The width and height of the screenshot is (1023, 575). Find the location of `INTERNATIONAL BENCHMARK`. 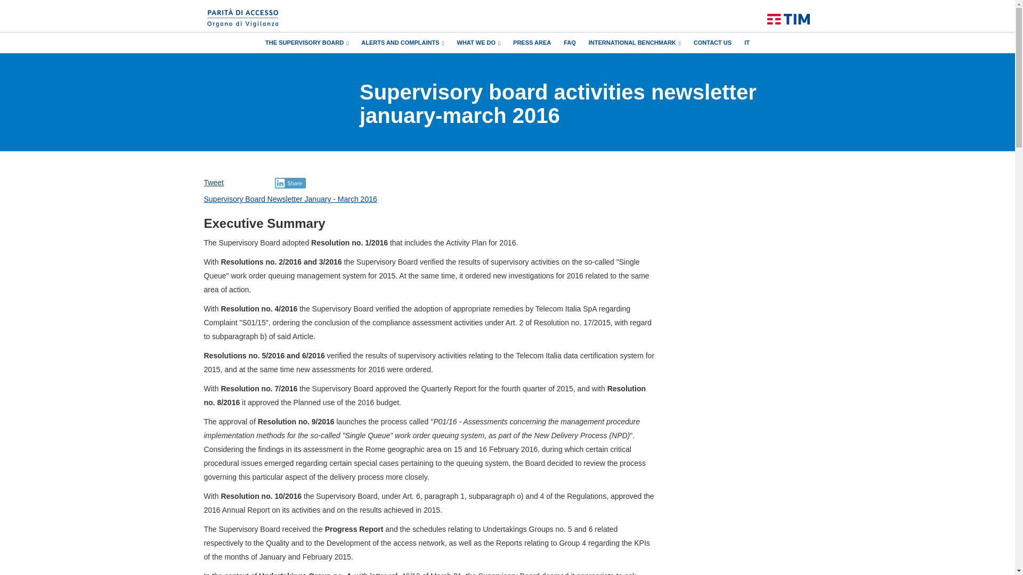

INTERNATIONAL BENCHMARK is located at coordinates (635, 42).